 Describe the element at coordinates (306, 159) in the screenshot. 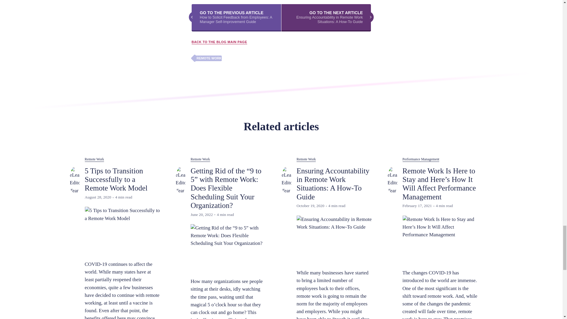

I see `Remote Work` at that location.